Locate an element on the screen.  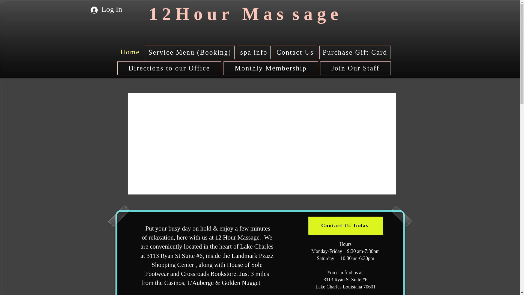
Home is located at coordinates (130, 52).